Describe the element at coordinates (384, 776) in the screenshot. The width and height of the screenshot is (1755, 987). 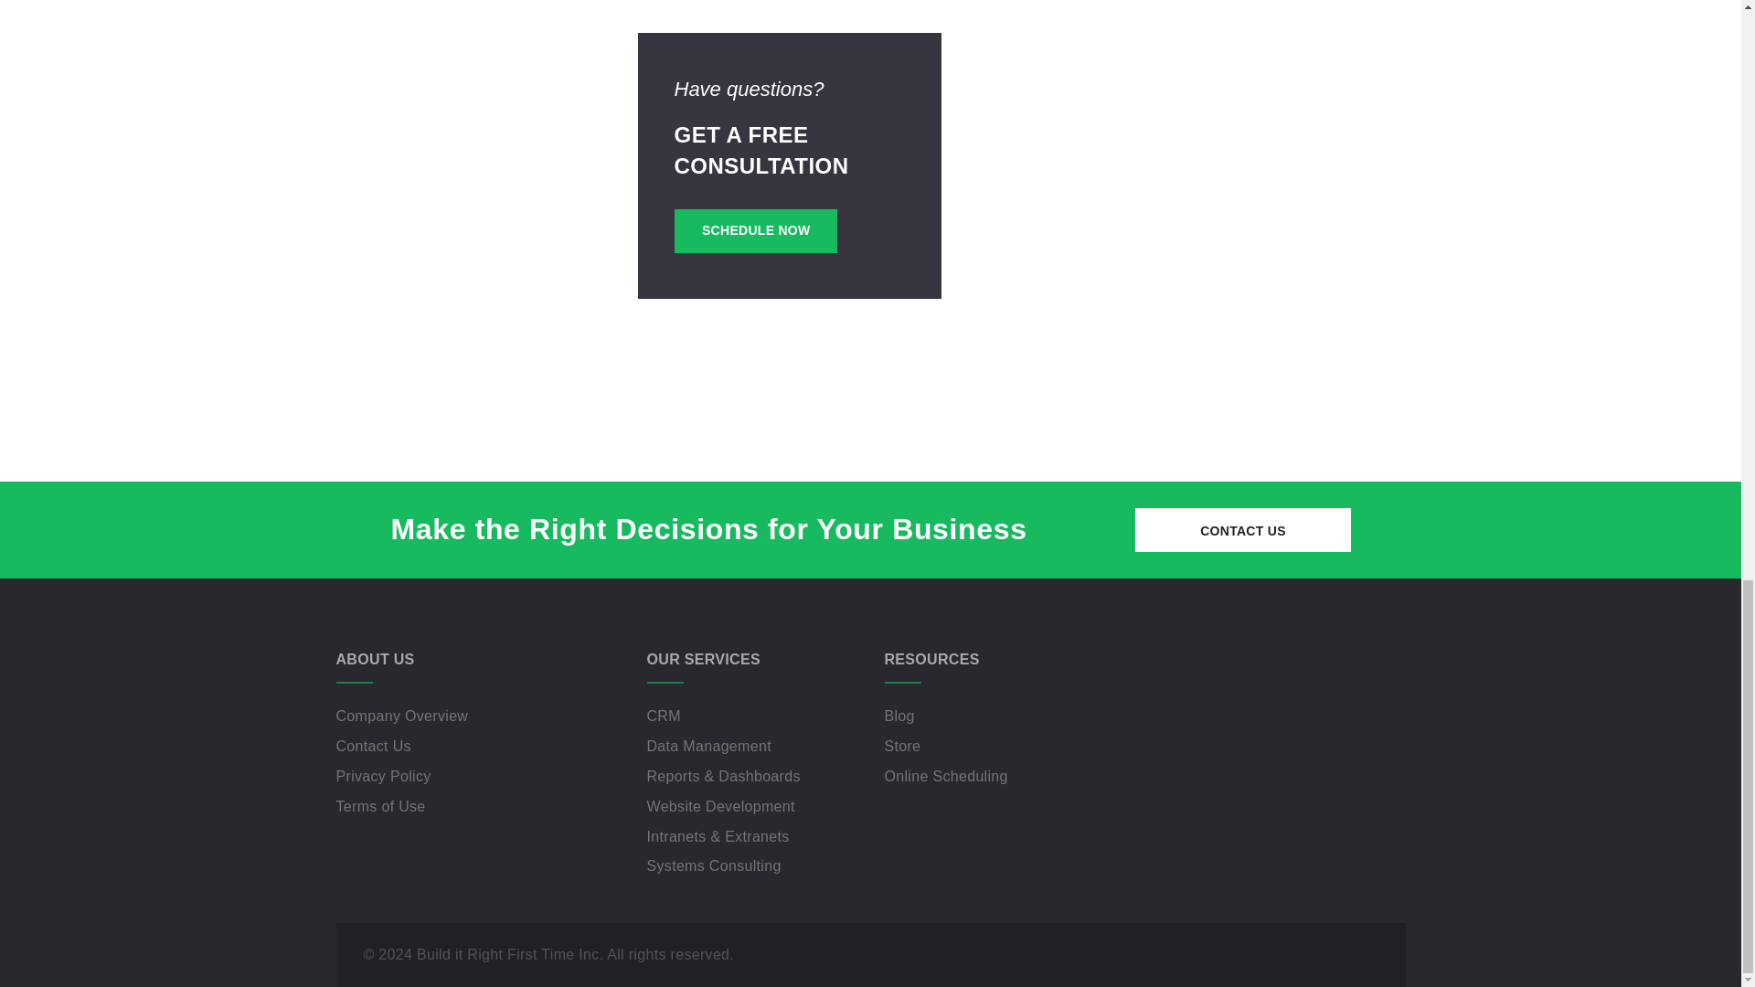
I see `Privacy Policy` at that location.